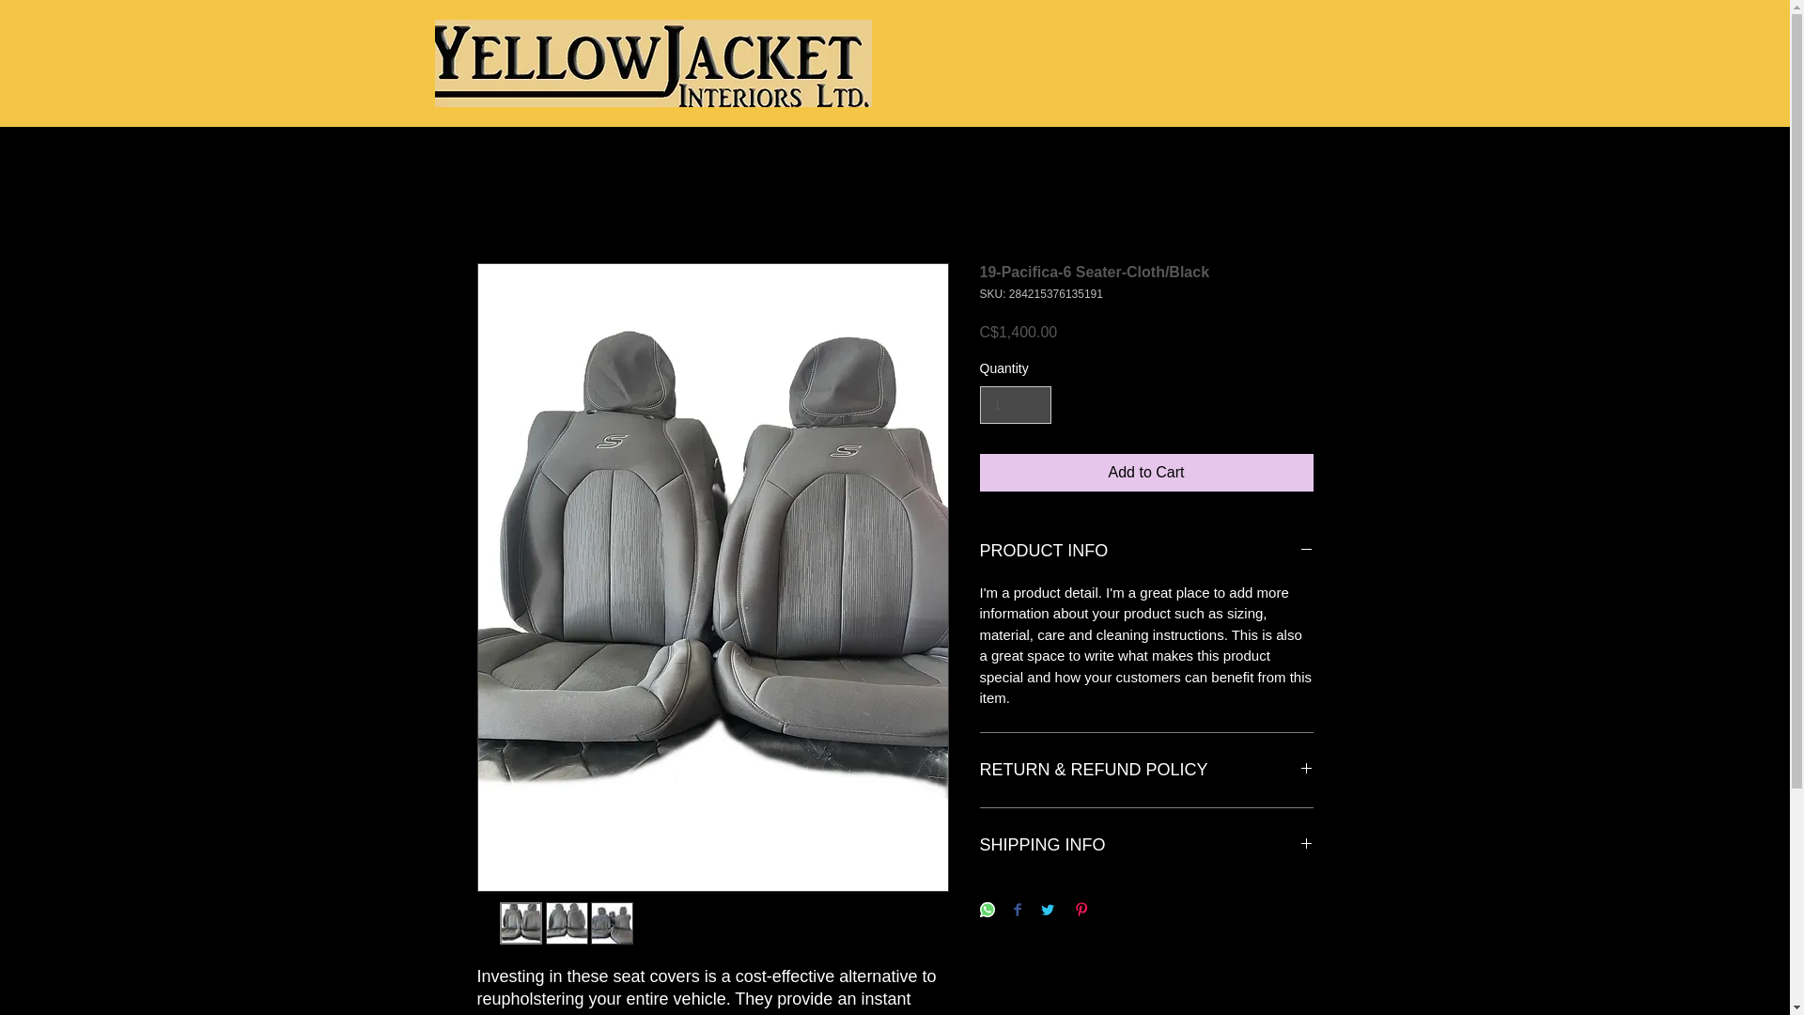  Describe the element at coordinates (652, 63) in the screenshot. I see `Bee2--newtrademark---yellowjacket-Recove` at that location.